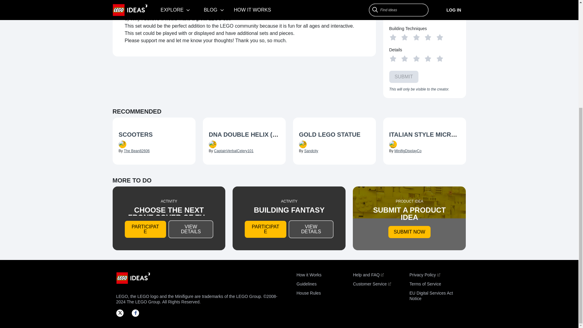 This screenshot has width=583, height=328. Describe the element at coordinates (424, 135) in the screenshot. I see `Italian Style Micro Pizzeria` at that location.